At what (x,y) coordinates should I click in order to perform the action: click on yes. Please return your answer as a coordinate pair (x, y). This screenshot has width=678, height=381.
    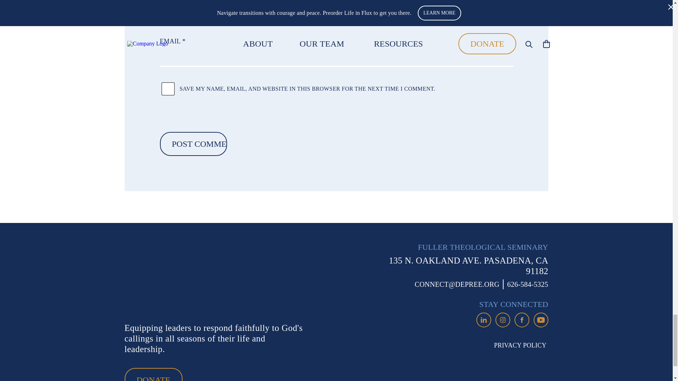
    Looking at the image, I should click on (167, 89).